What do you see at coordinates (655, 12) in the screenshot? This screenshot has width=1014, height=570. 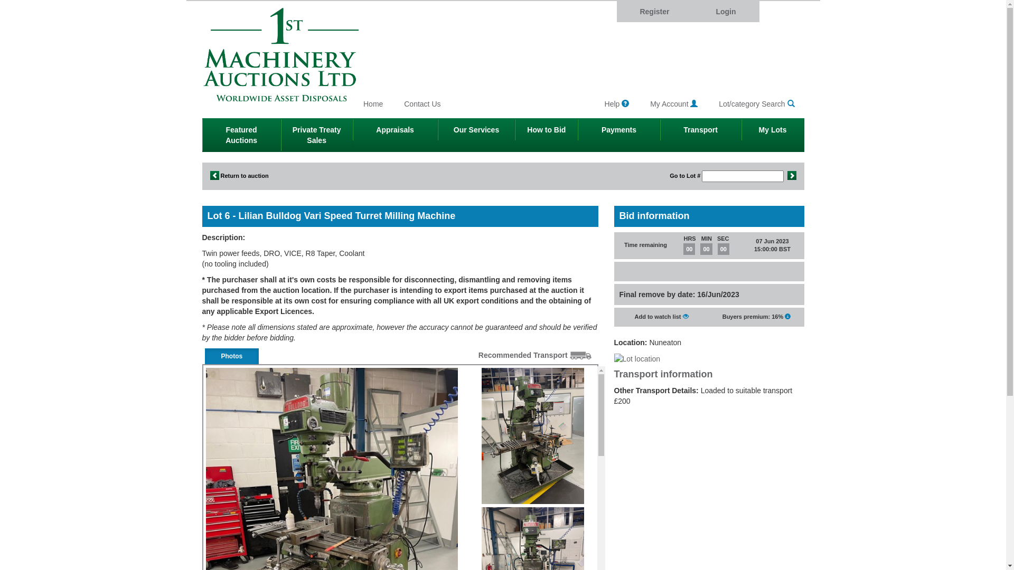 I see `Register` at bounding box center [655, 12].